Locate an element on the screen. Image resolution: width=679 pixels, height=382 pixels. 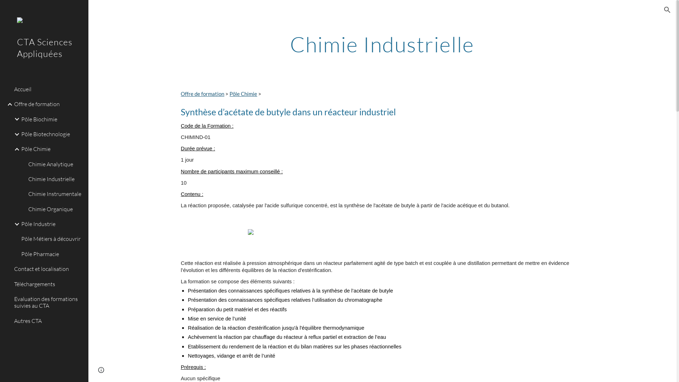
Expand/Collapse is located at coordinates (15, 134).